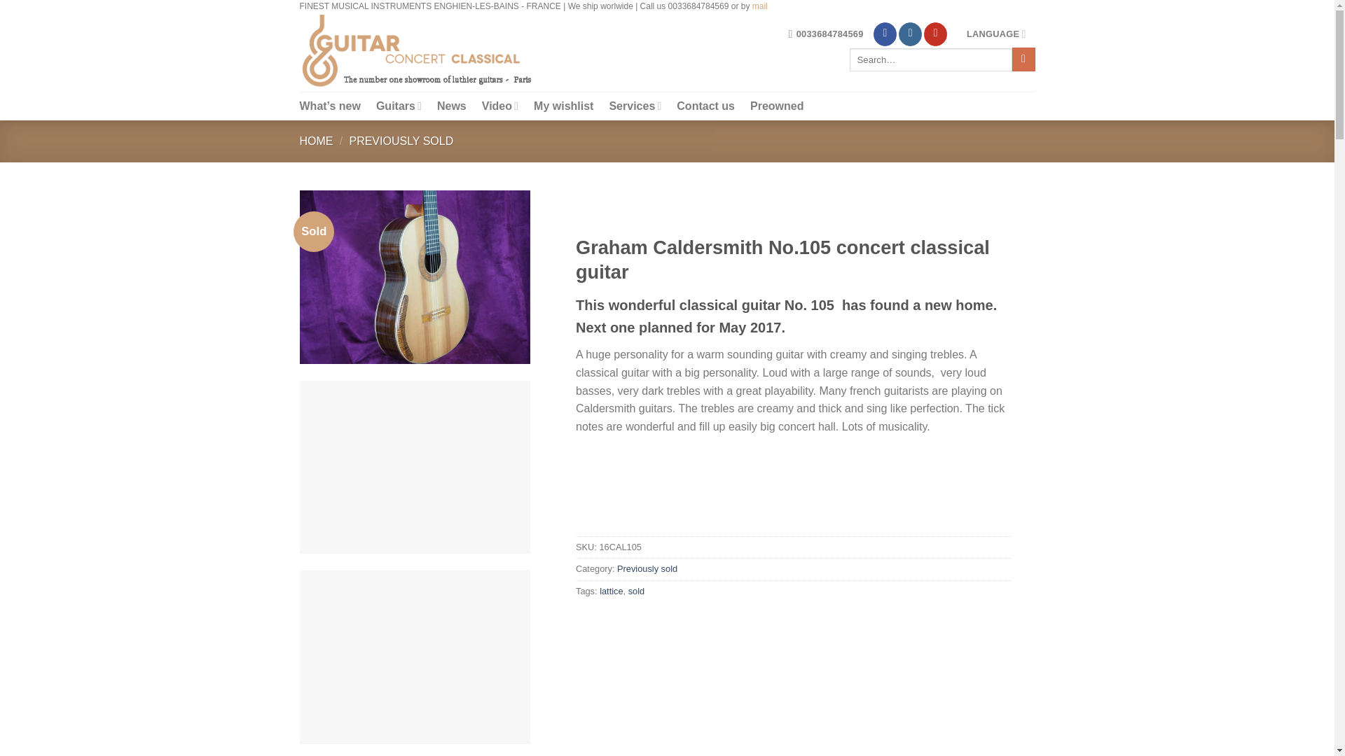 This screenshot has width=1345, height=756. I want to click on Video, so click(499, 105).